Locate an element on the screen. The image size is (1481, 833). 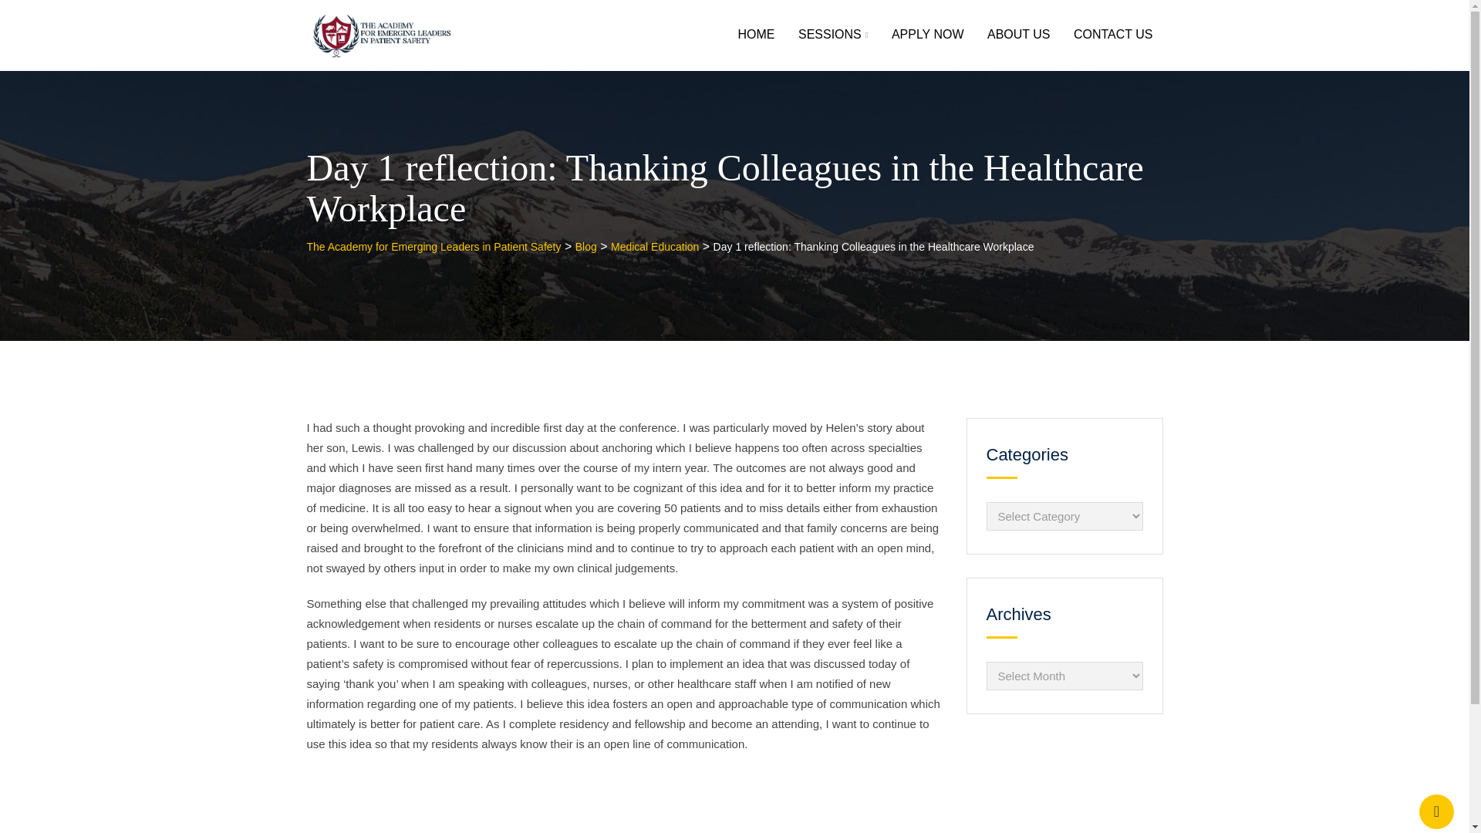
APPLY NOW is located at coordinates (927, 34).